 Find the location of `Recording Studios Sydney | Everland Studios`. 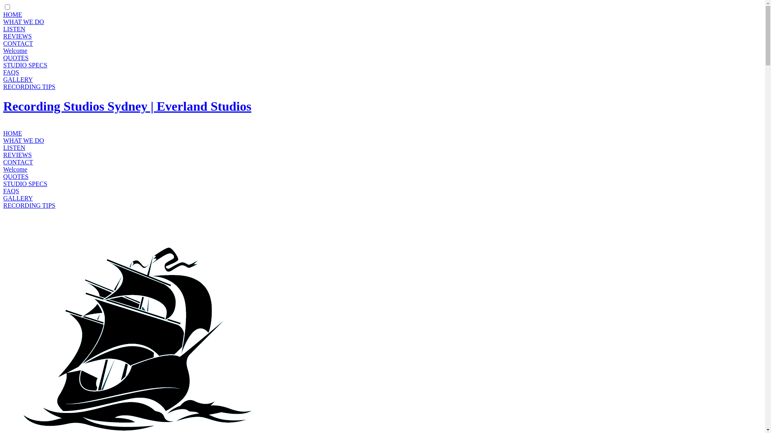

Recording Studios Sydney | Everland Studios is located at coordinates (127, 106).